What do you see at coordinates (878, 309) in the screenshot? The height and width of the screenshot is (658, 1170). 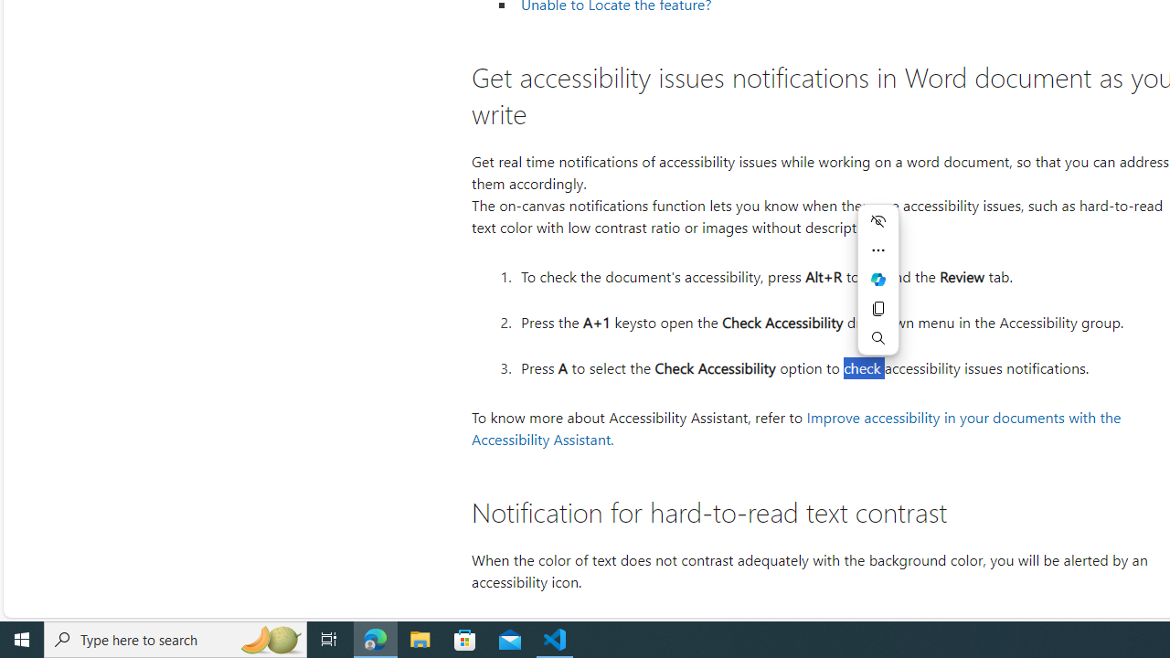 I see `Copy` at bounding box center [878, 309].